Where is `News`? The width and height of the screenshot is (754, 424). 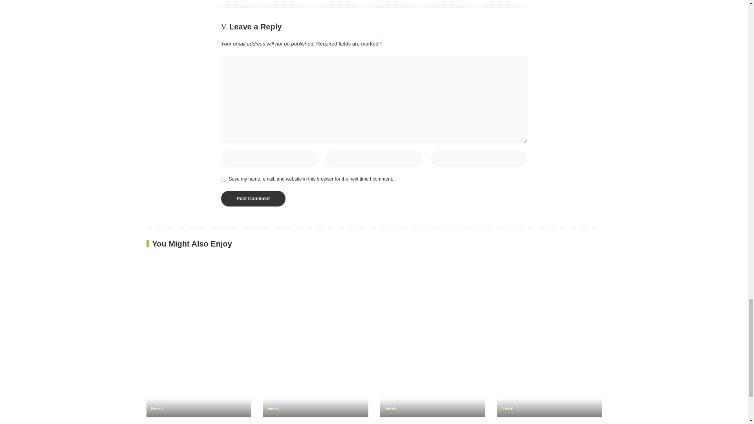
News is located at coordinates (273, 408).